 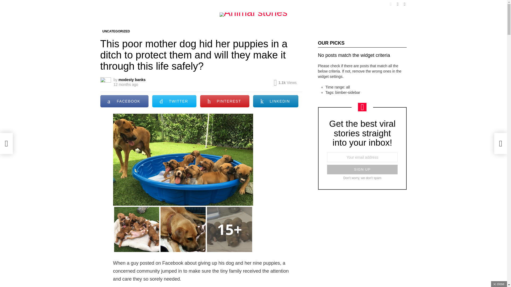 I want to click on SEARCH, so click(x=398, y=4).